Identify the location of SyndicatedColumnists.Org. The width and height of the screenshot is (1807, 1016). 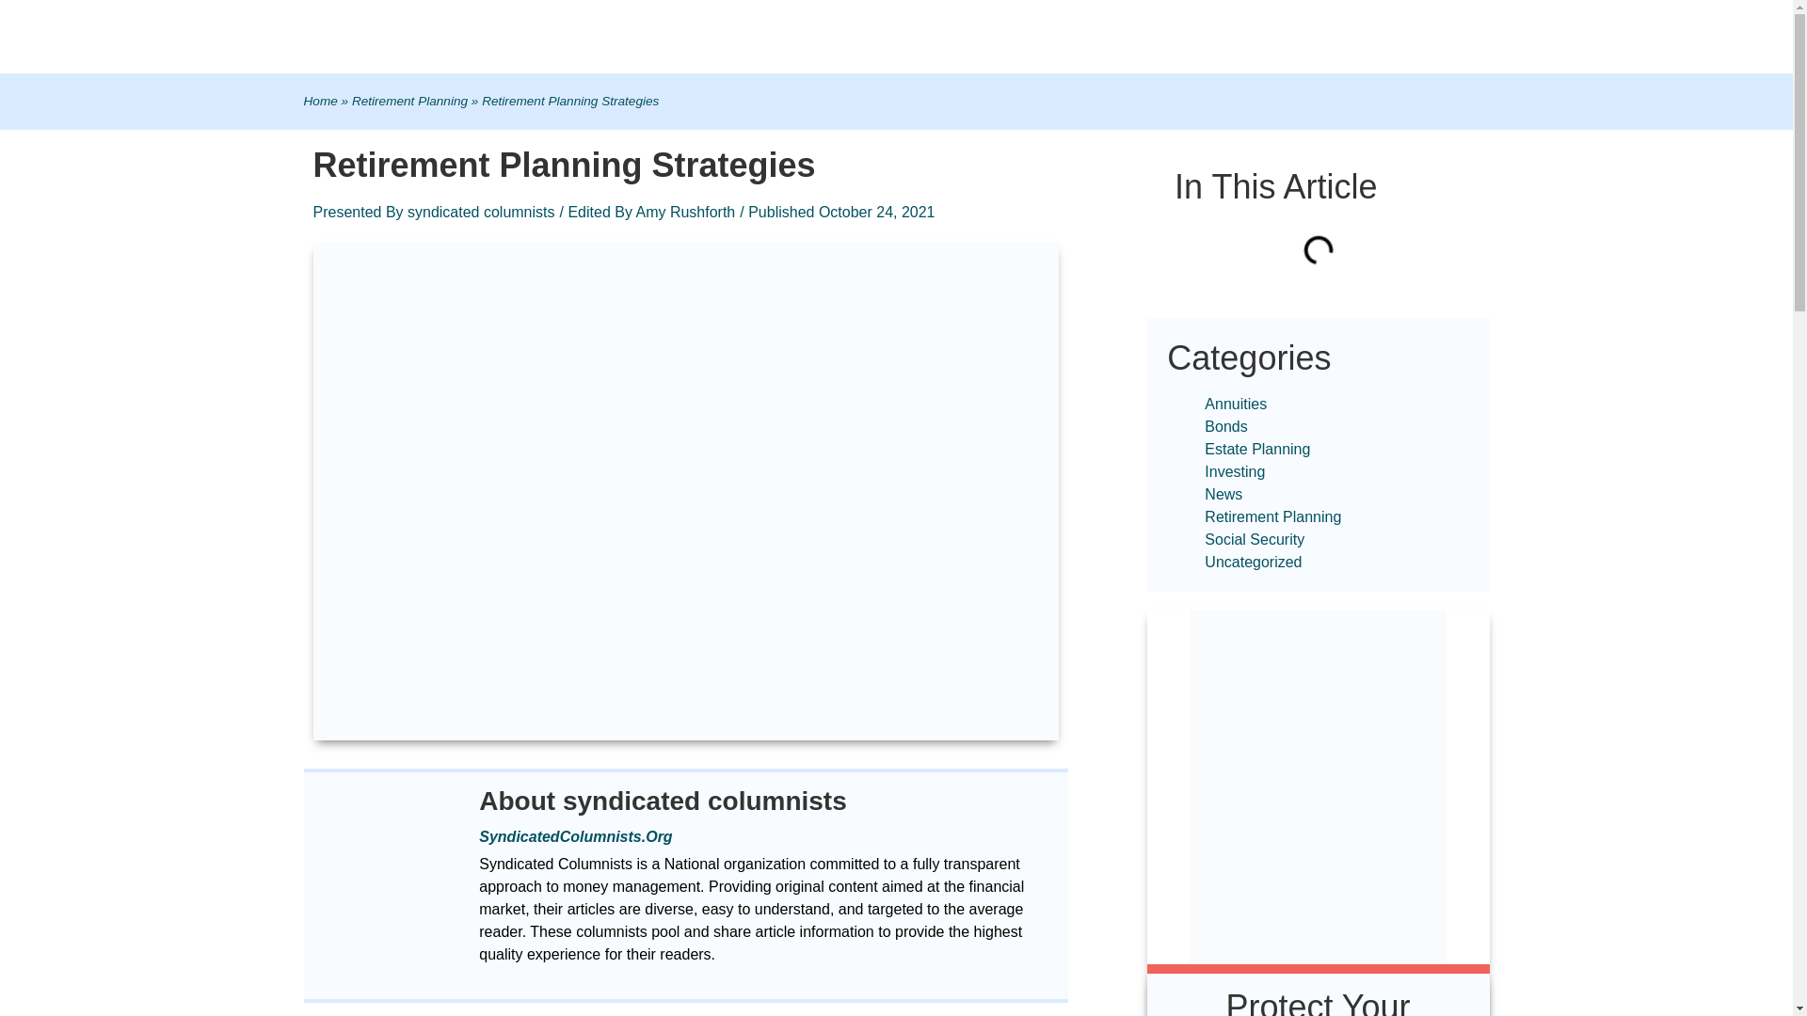
(575, 836).